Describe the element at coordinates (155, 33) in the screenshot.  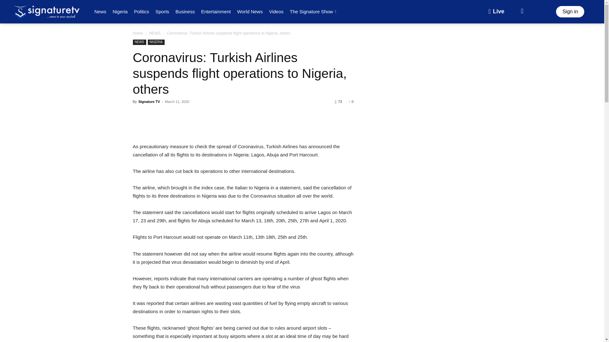
I see `View all posts in NEWS` at that location.